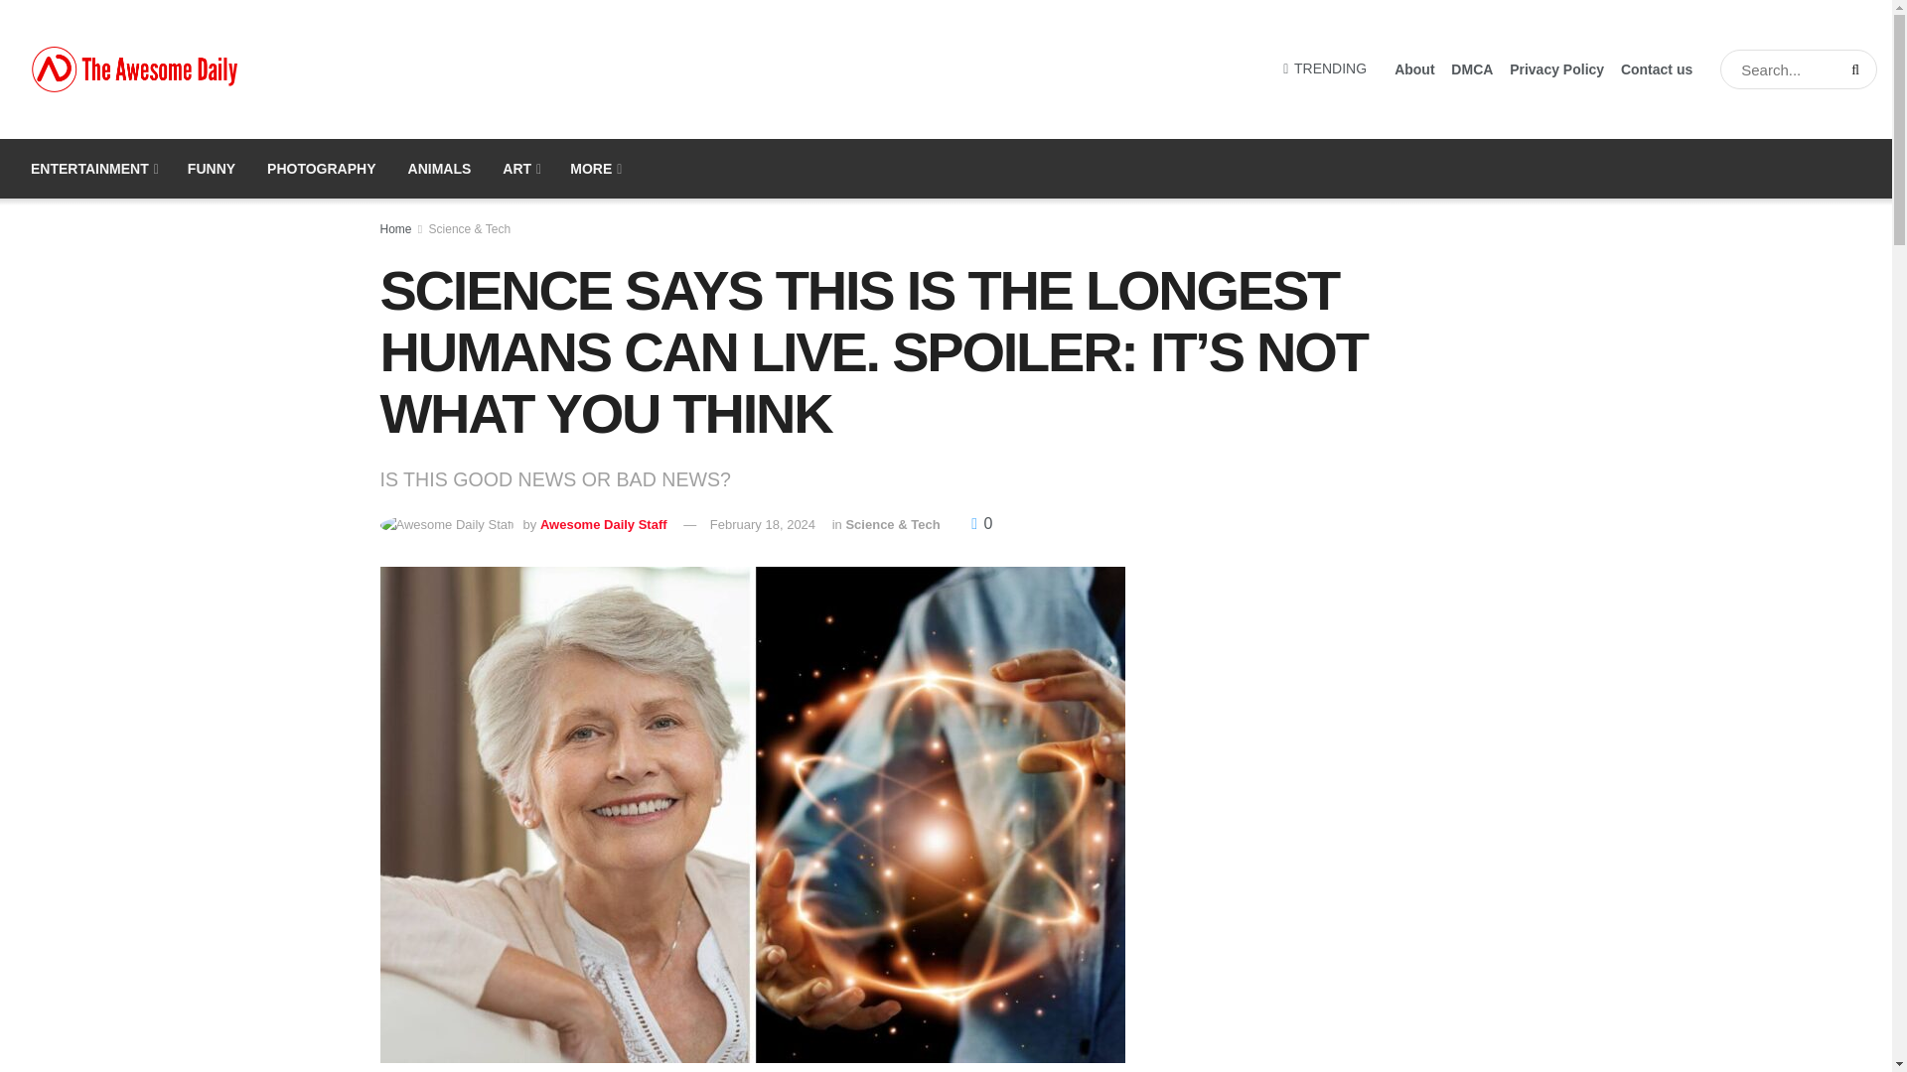 This screenshot has height=1072, width=1907. What do you see at coordinates (594, 169) in the screenshot?
I see `MORE` at bounding box center [594, 169].